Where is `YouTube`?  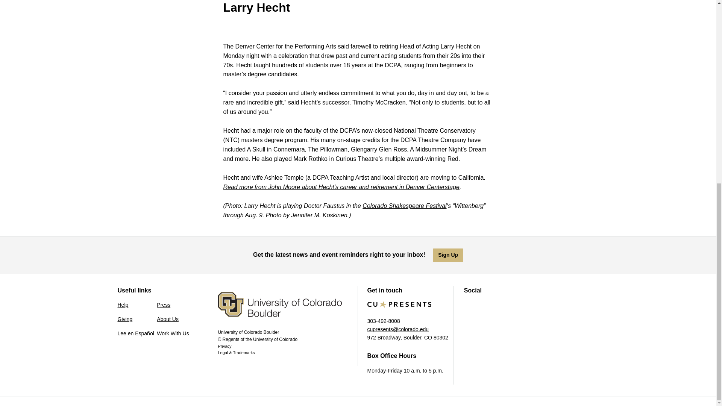
YouTube is located at coordinates (502, 307).